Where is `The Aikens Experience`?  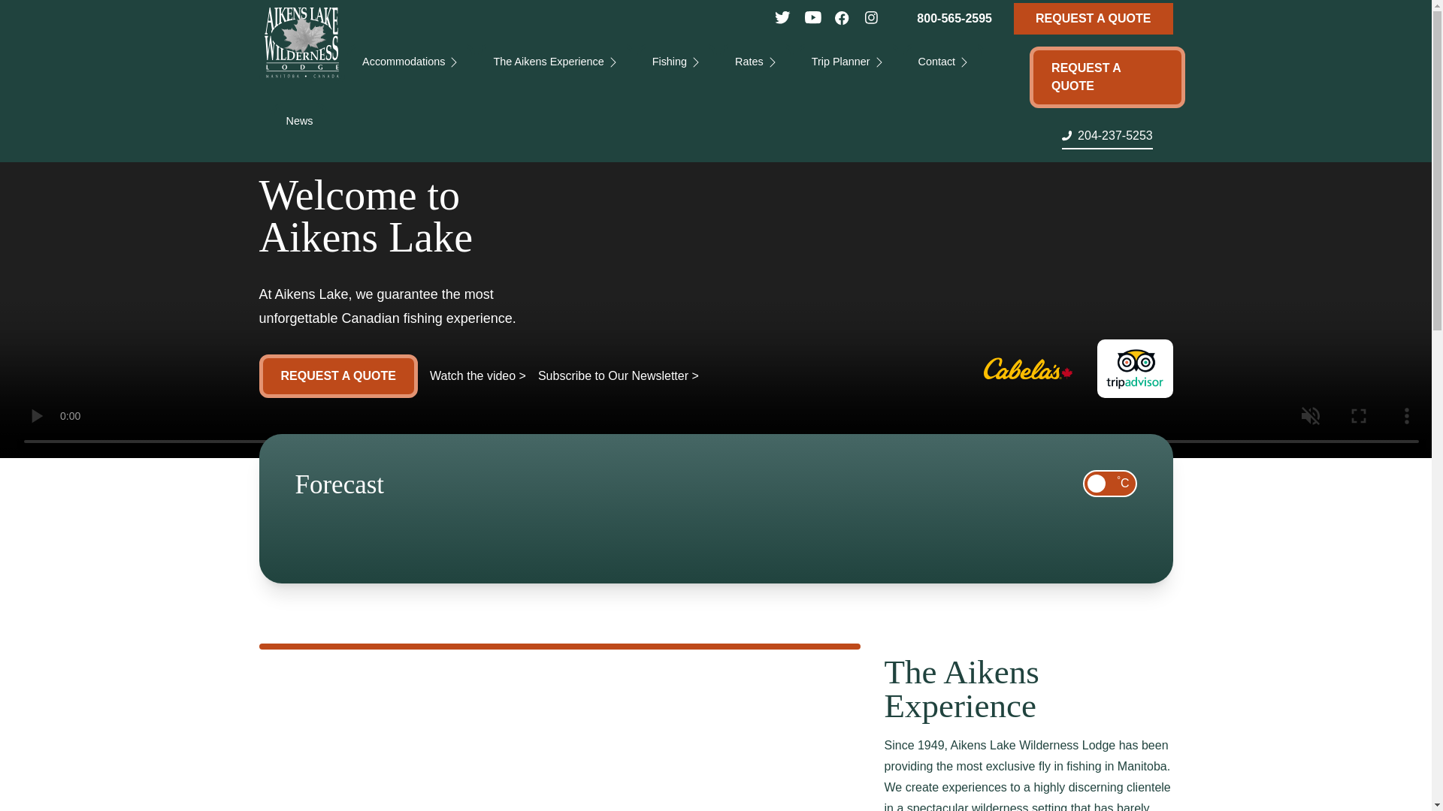
The Aikens Experience is located at coordinates (555, 62).